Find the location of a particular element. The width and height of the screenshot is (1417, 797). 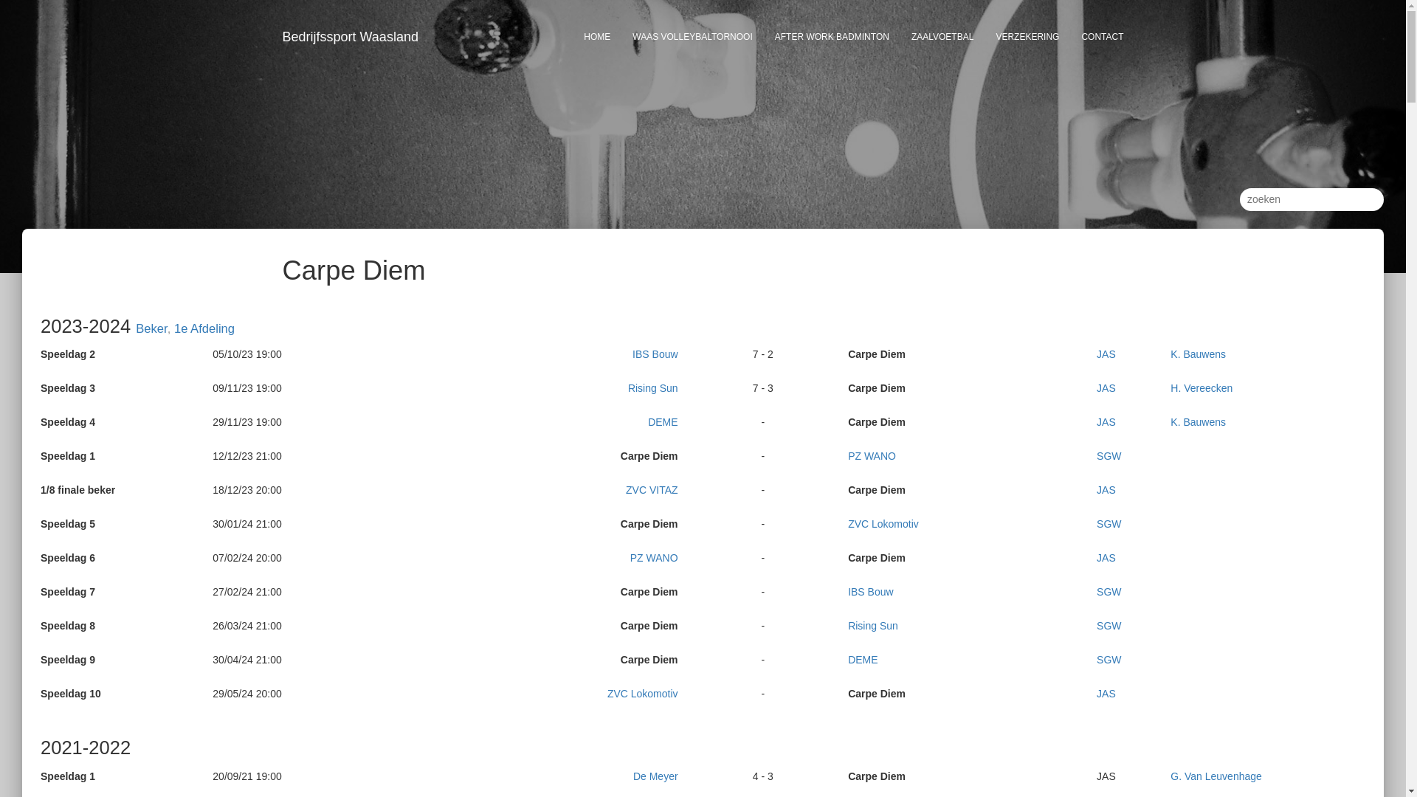

JAS is located at coordinates (1106, 694).